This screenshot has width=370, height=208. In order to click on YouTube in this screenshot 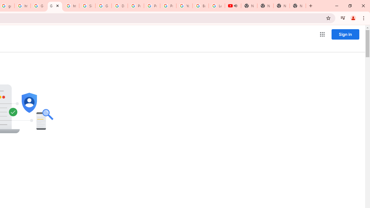, I will do `click(184, 6)`.